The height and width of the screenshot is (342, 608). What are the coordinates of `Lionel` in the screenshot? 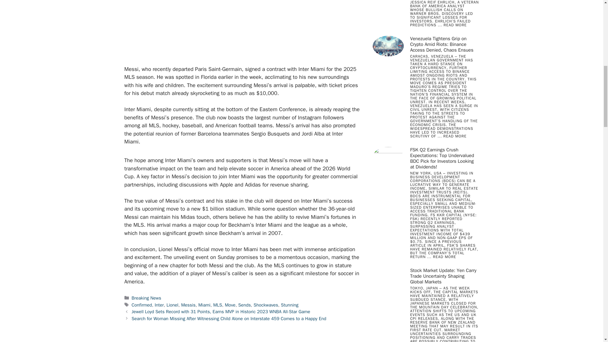 It's located at (172, 305).